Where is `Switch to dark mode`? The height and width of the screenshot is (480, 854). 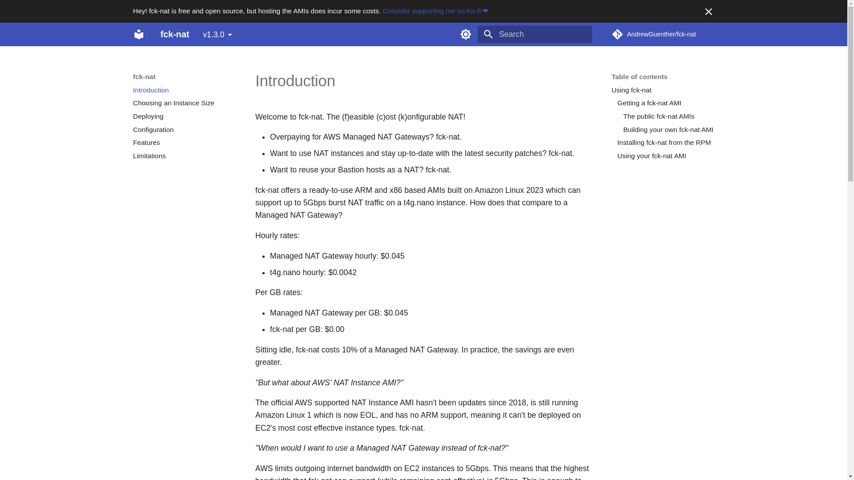
Switch to dark mode is located at coordinates (466, 34).